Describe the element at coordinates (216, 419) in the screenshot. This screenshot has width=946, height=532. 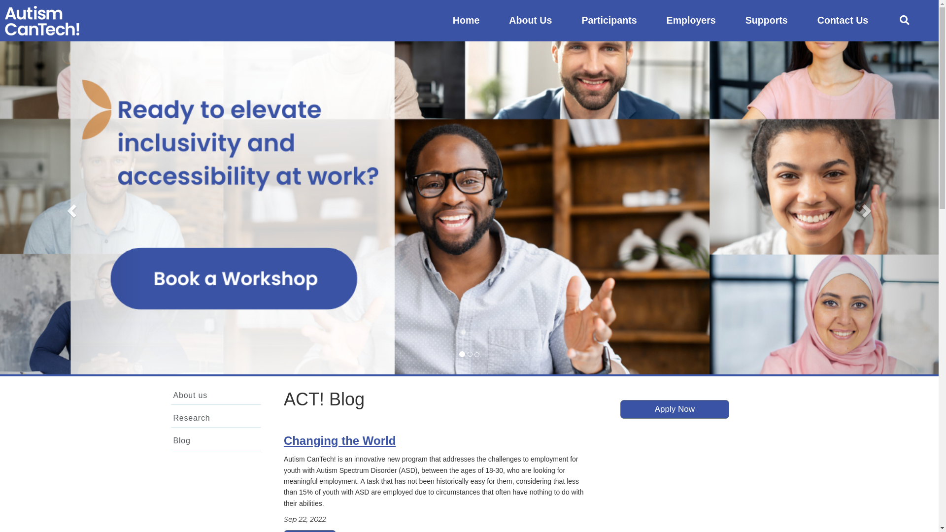
I see `Research` at that location.